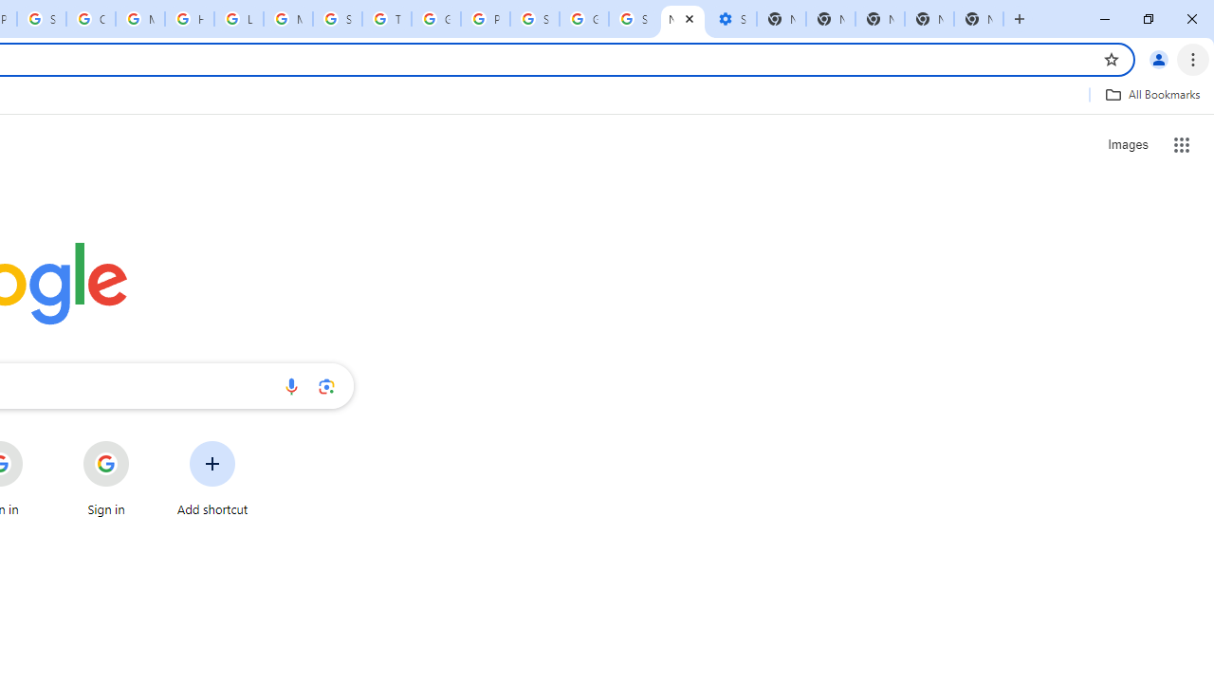 Image resolution: width=1214 pixels, height=683 pixels. Describe the element at coordinates (338, 19) in the screenshot. I see `Search our Doodle Library Collection - Google Doodles` at that location.